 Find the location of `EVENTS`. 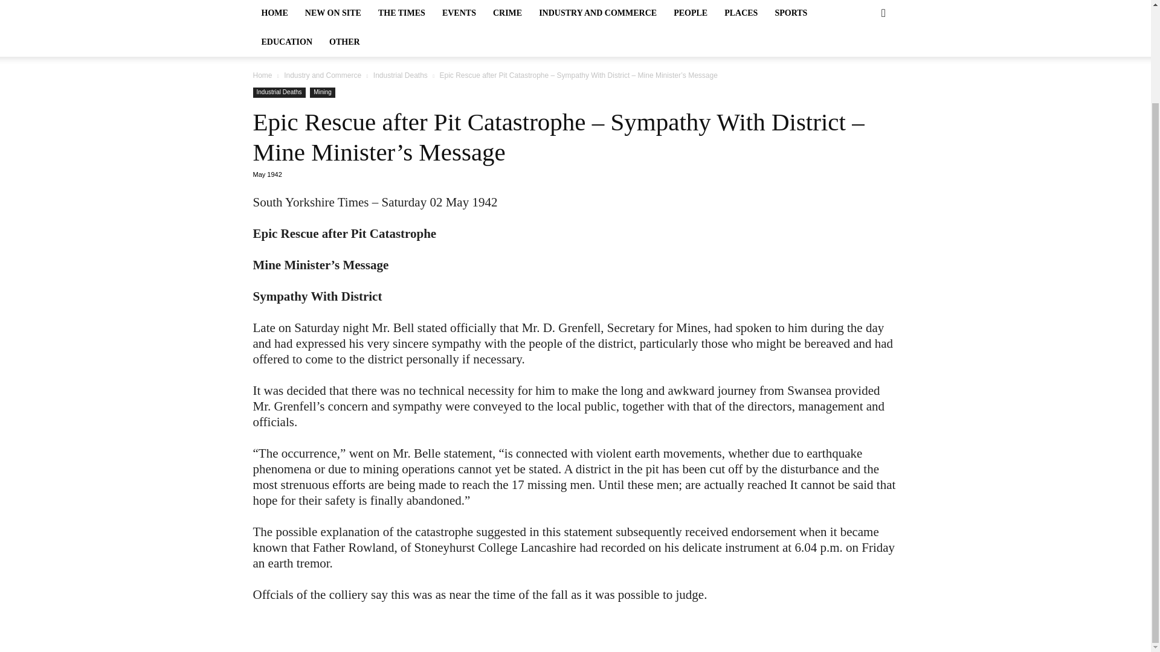

EVENTS is located at coordinates (459, 14).